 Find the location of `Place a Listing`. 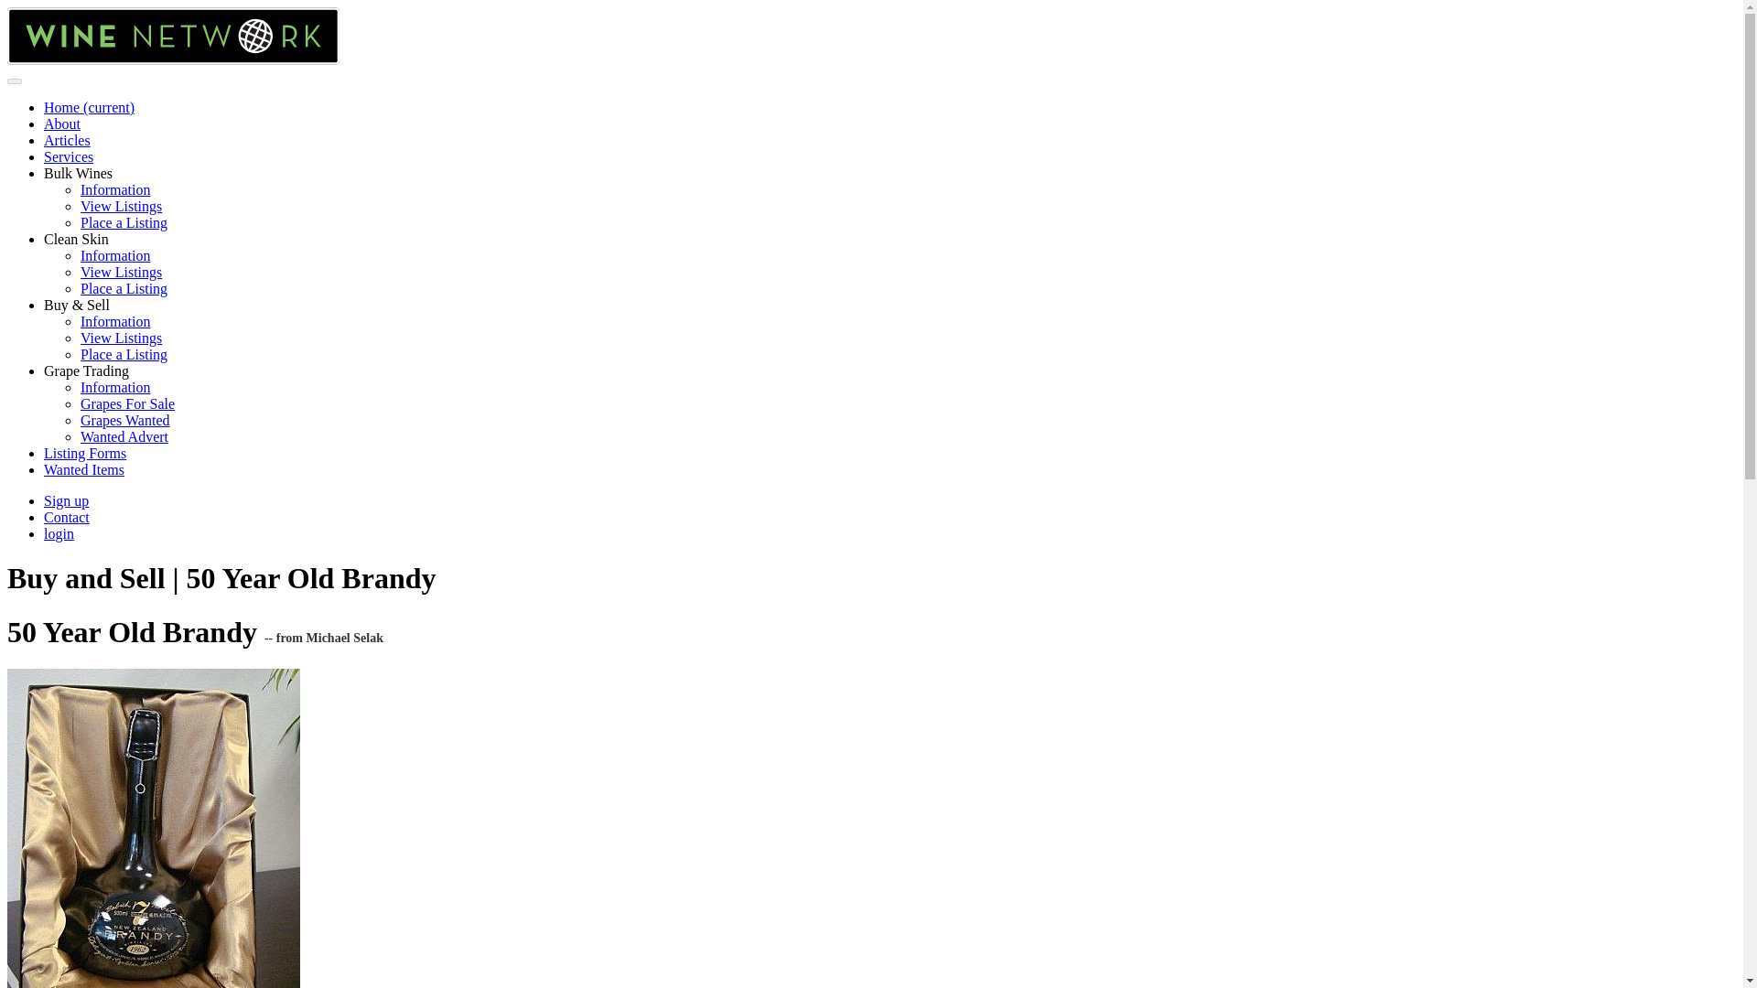

Place a Listing is located at coordinates (124, 288).